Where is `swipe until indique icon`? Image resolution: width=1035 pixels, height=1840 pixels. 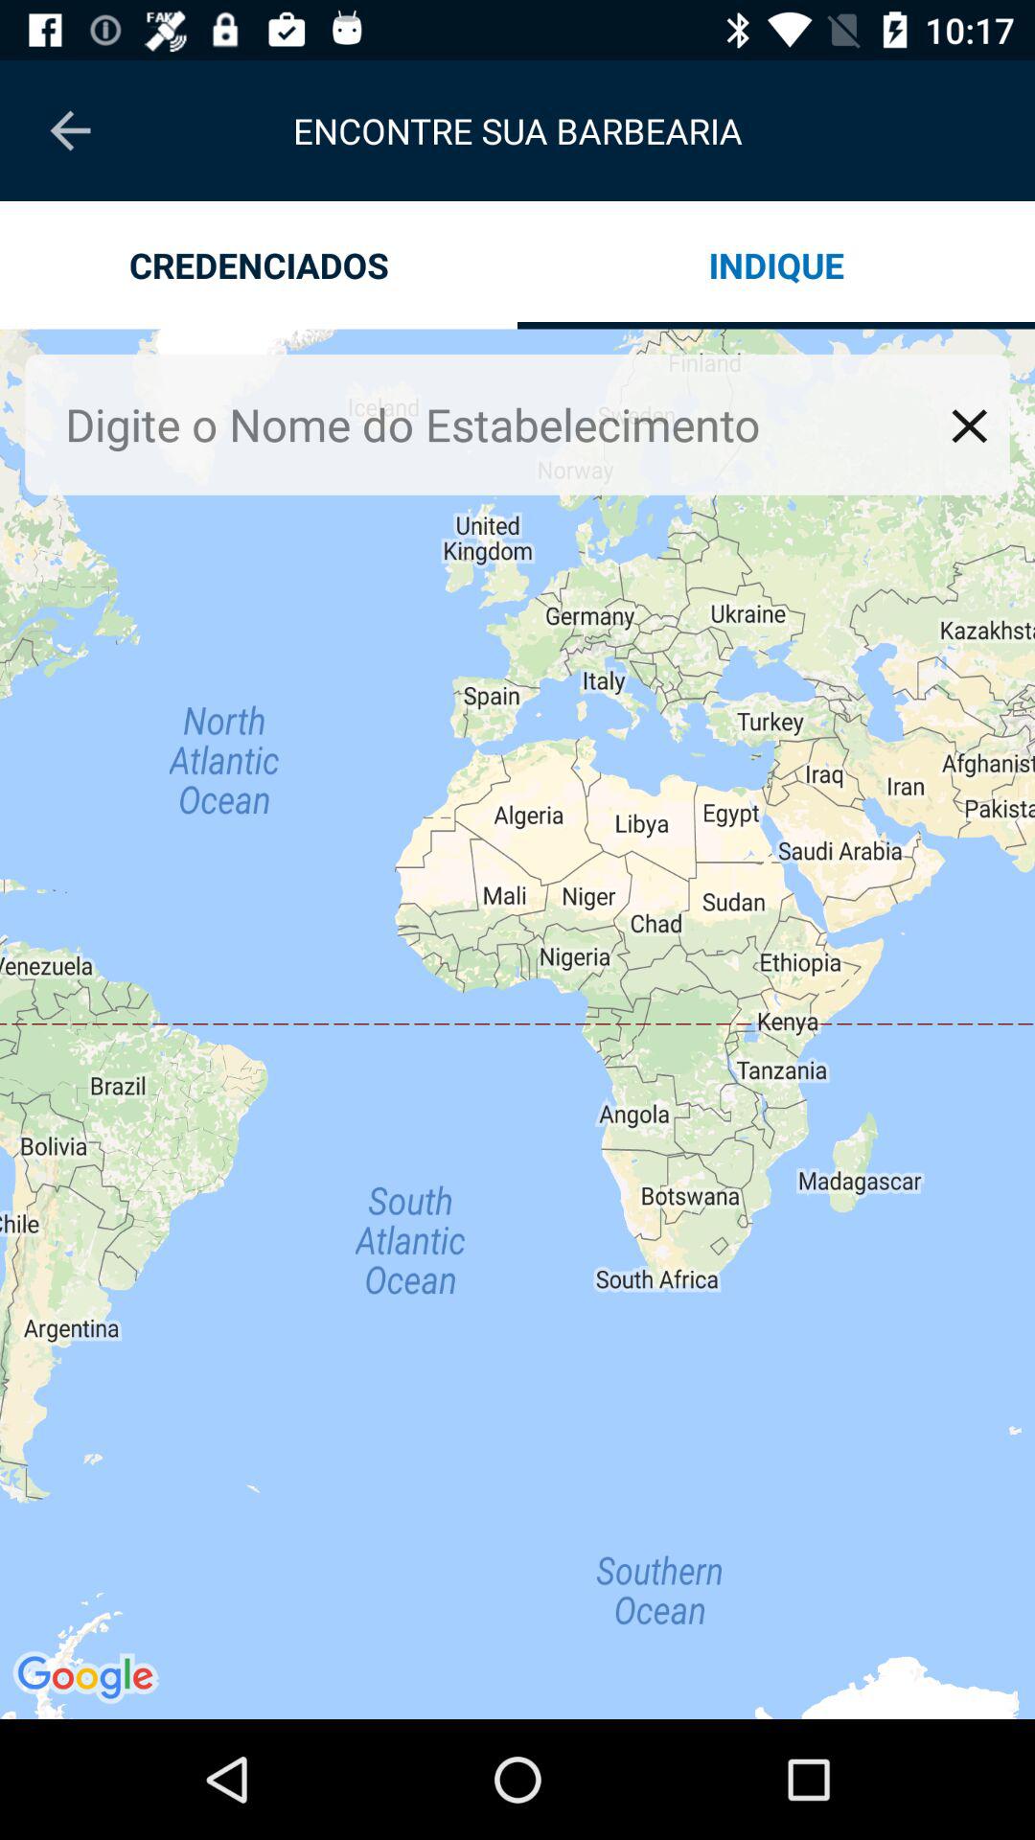
swipe until indique icon is located at coordinates (776, 264).